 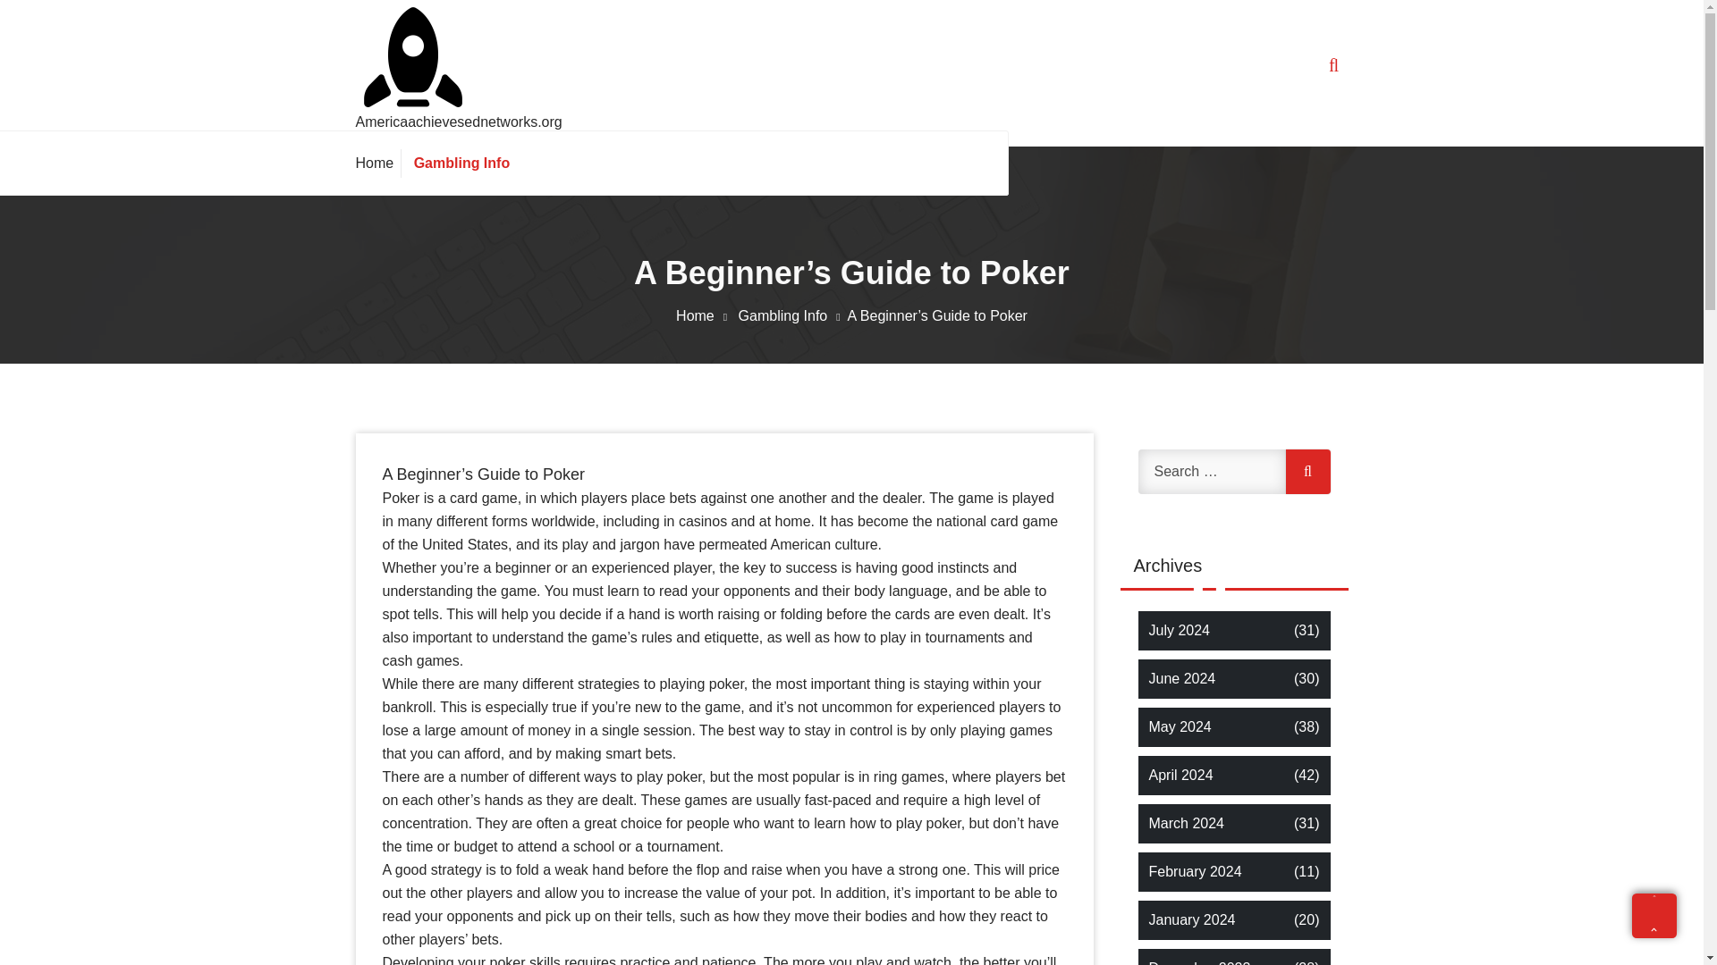 I want to click on April 2024, so click(x=1180, y=776).